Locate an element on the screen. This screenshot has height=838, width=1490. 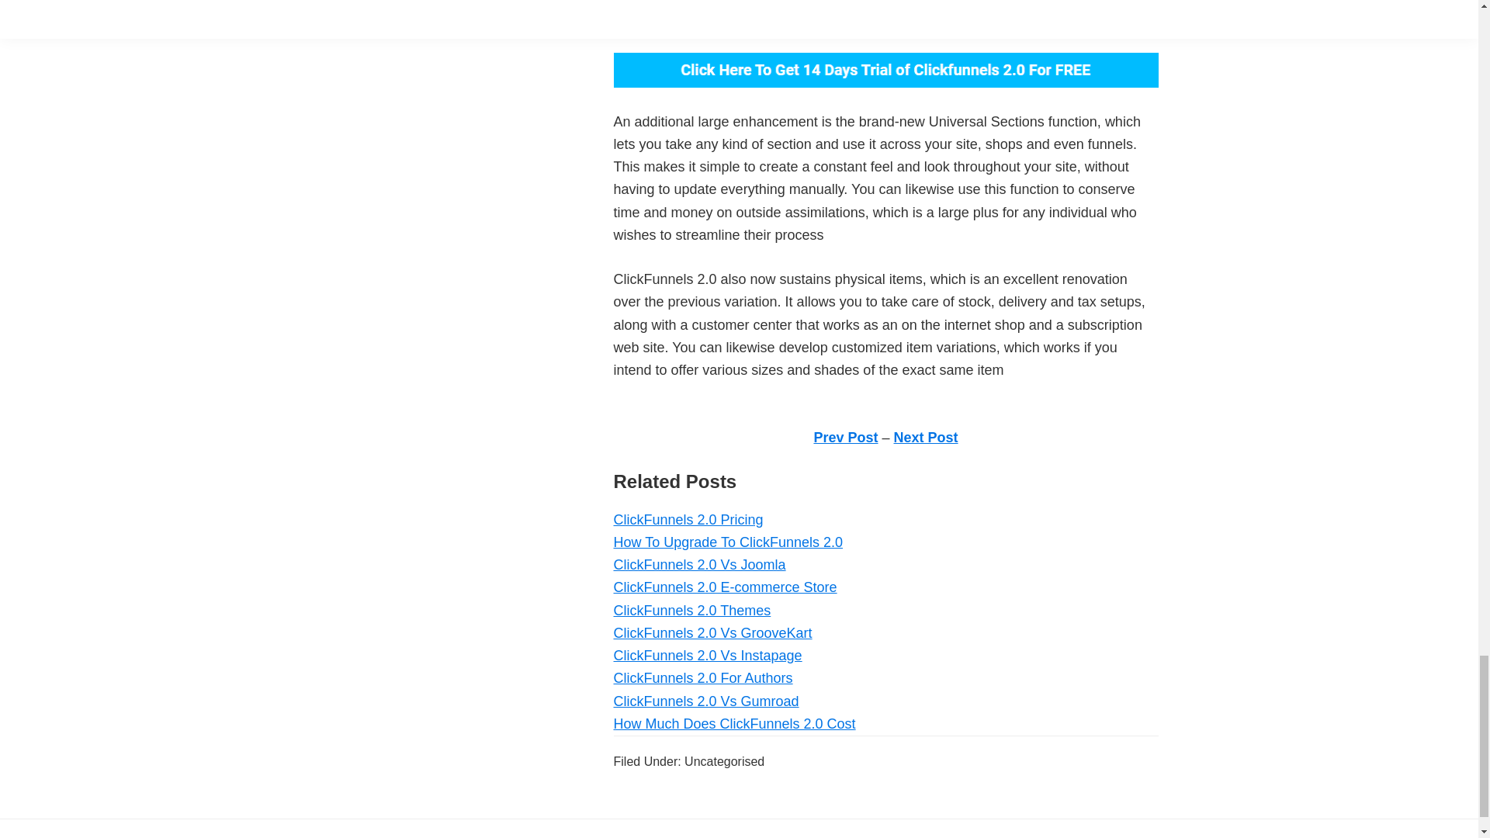
ClickFunnels 2.0 Vs Joomla is located at coordinates (698, 565).